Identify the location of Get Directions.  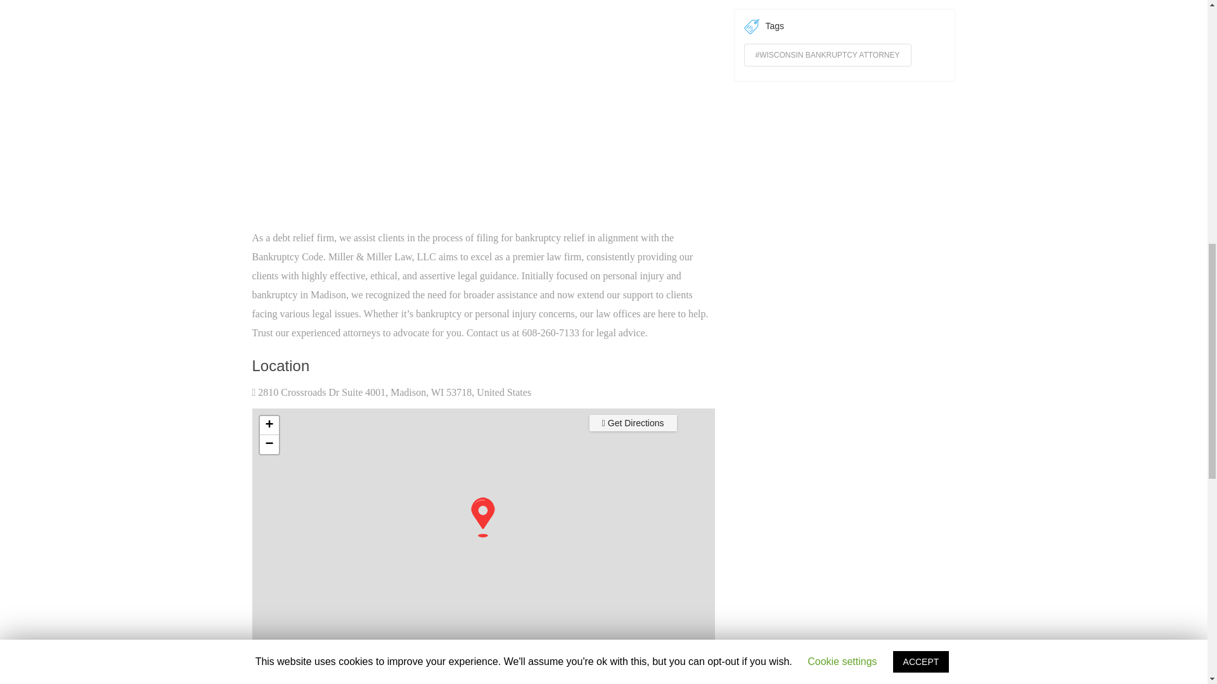
(633, 423).